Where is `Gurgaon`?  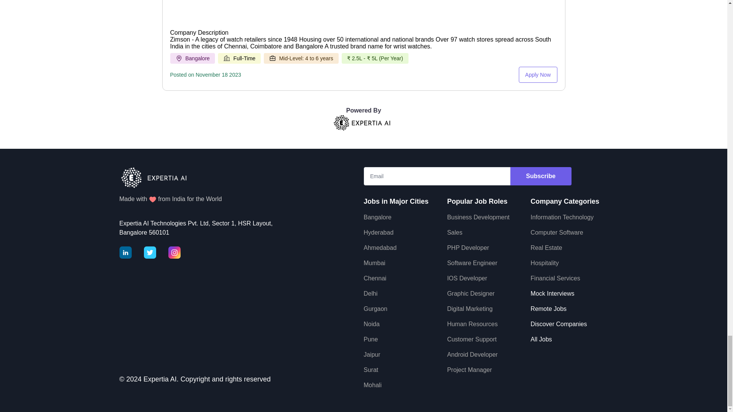 Gurgaon is located at coordinates (375, 309).